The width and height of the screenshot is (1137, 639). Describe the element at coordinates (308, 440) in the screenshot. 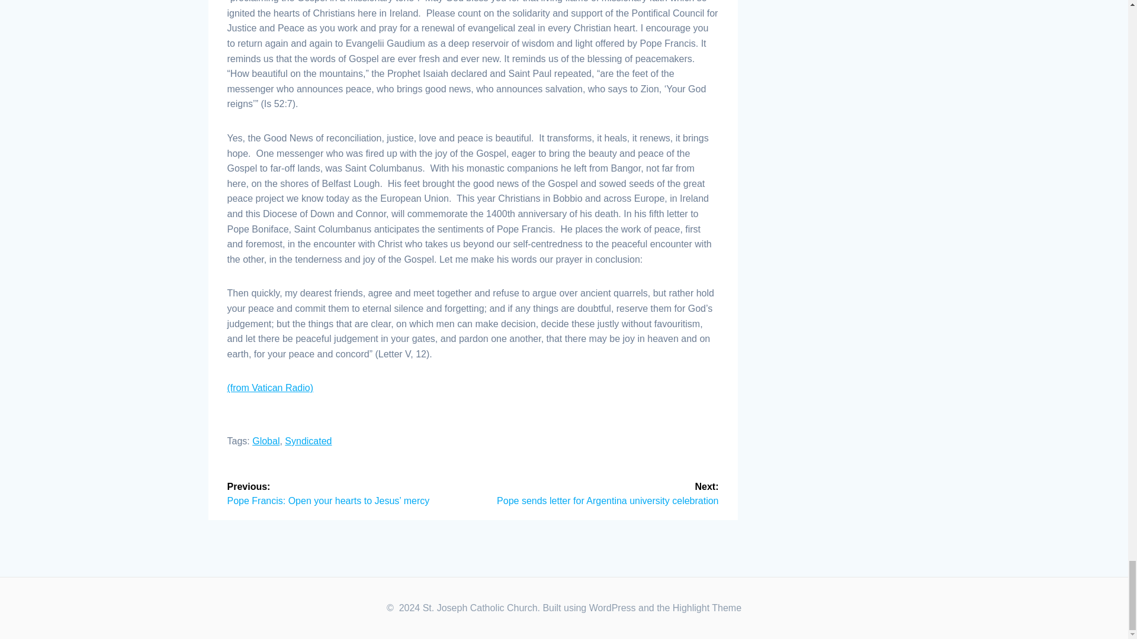

I see `Syndicated` at that location.